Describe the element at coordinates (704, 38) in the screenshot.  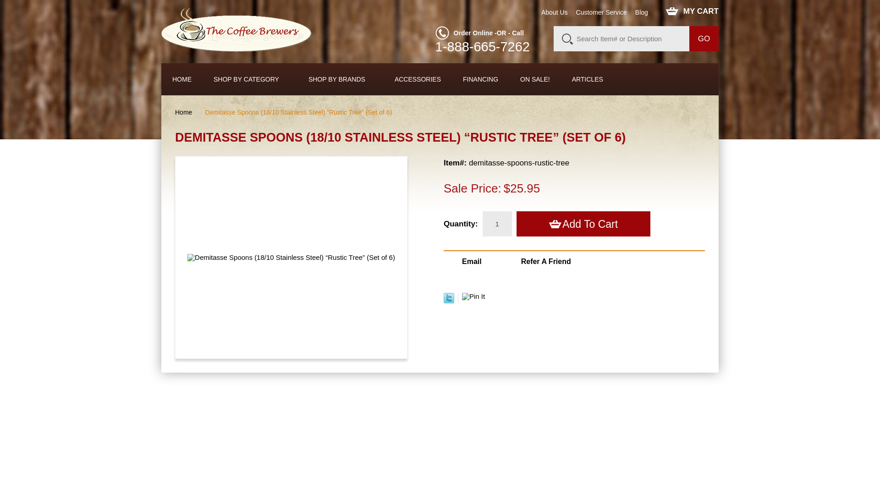
I see `Go` at that location.